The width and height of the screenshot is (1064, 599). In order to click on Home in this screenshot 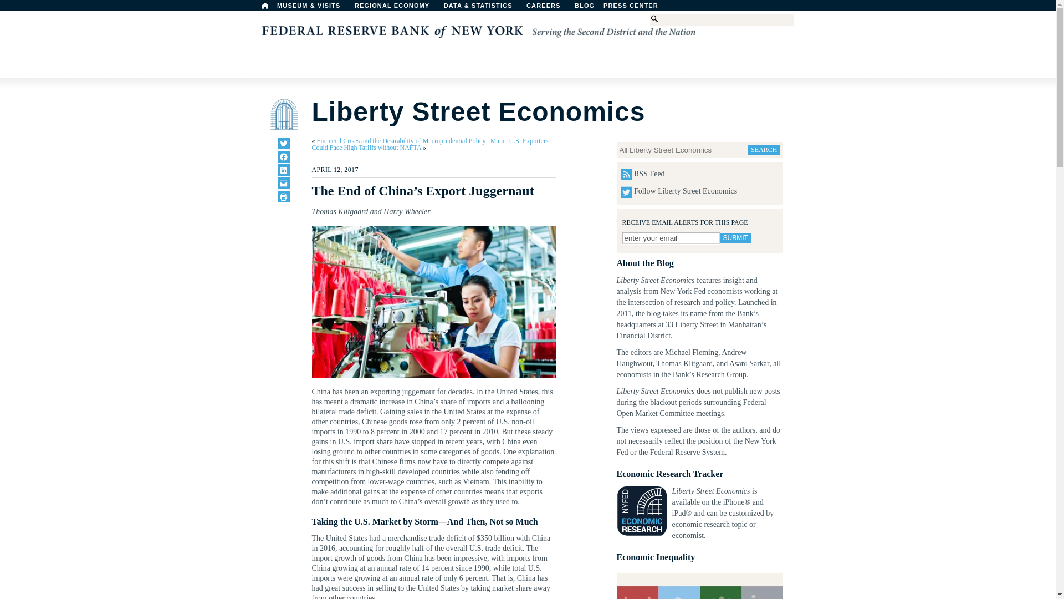, I will do `click(265, 6)`.